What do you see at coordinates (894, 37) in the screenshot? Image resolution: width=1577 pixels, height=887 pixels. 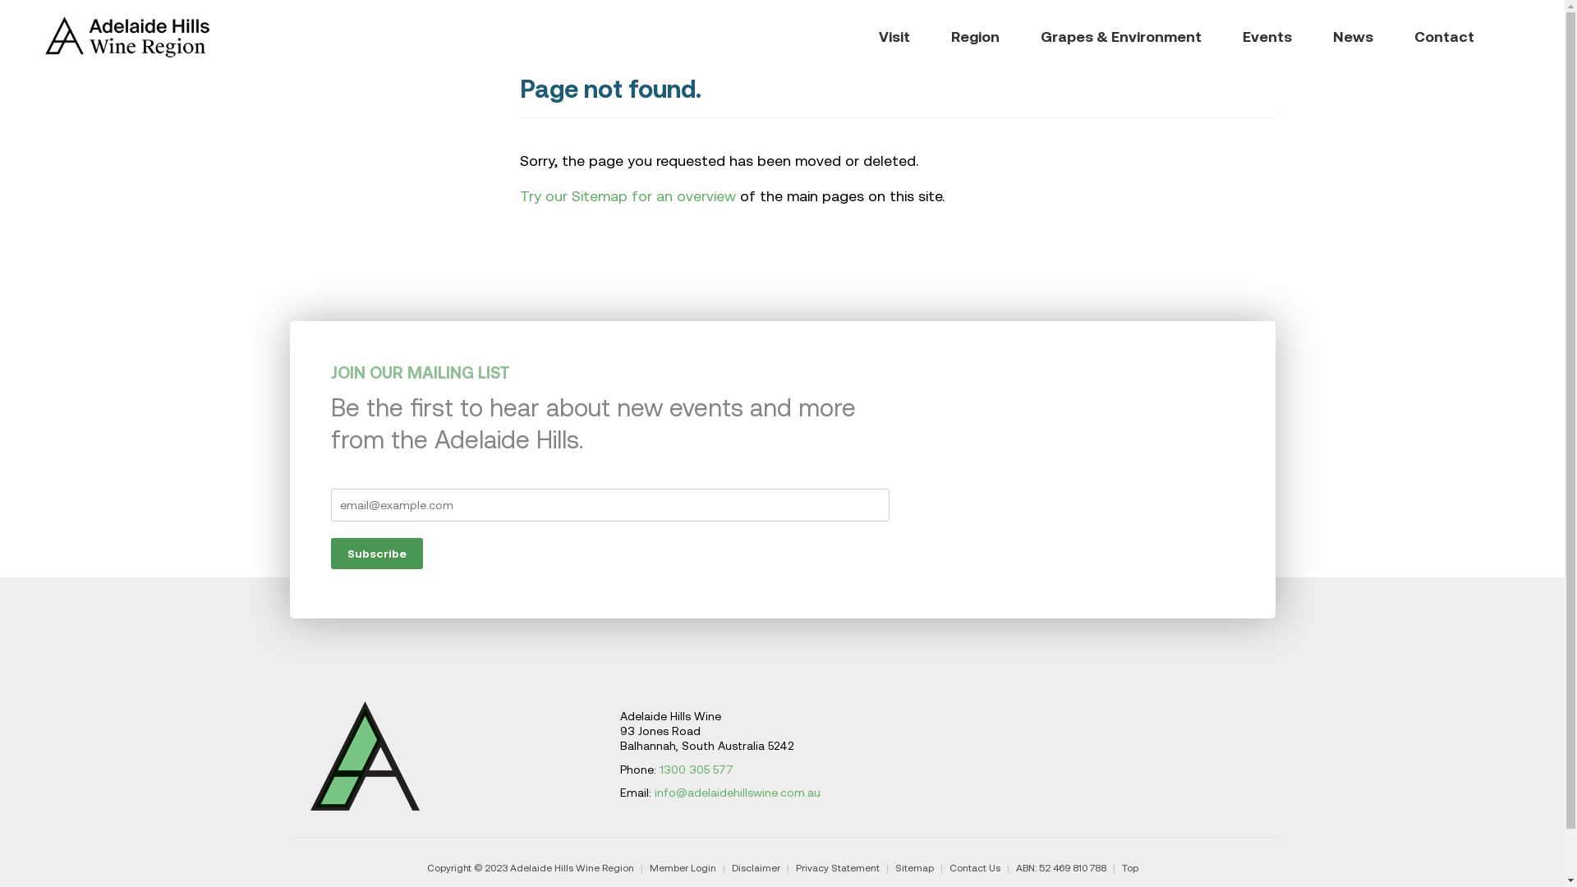 I see `Visit` at bounding box center [894, 37].